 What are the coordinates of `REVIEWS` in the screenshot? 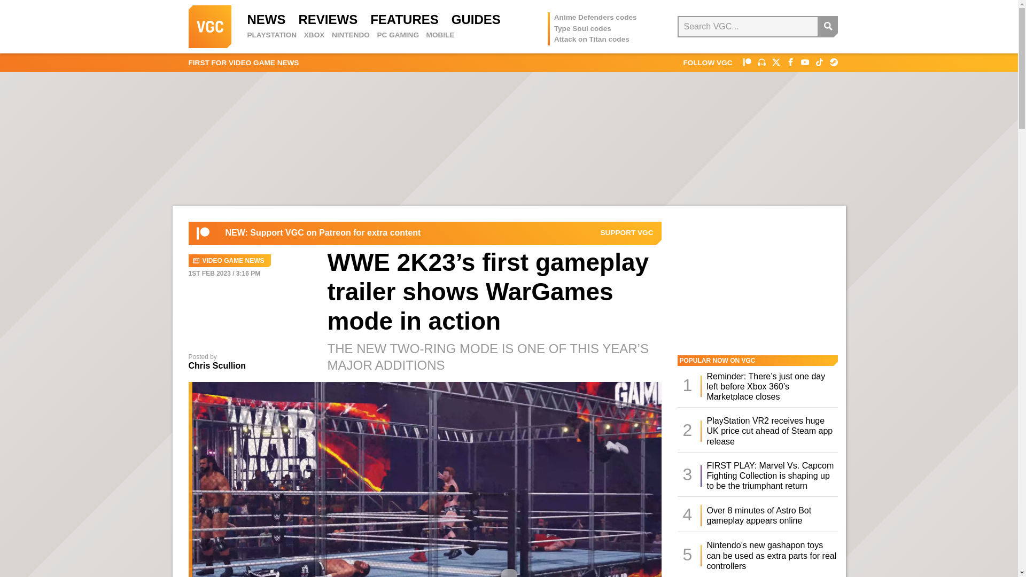 It's located at (328, 19).